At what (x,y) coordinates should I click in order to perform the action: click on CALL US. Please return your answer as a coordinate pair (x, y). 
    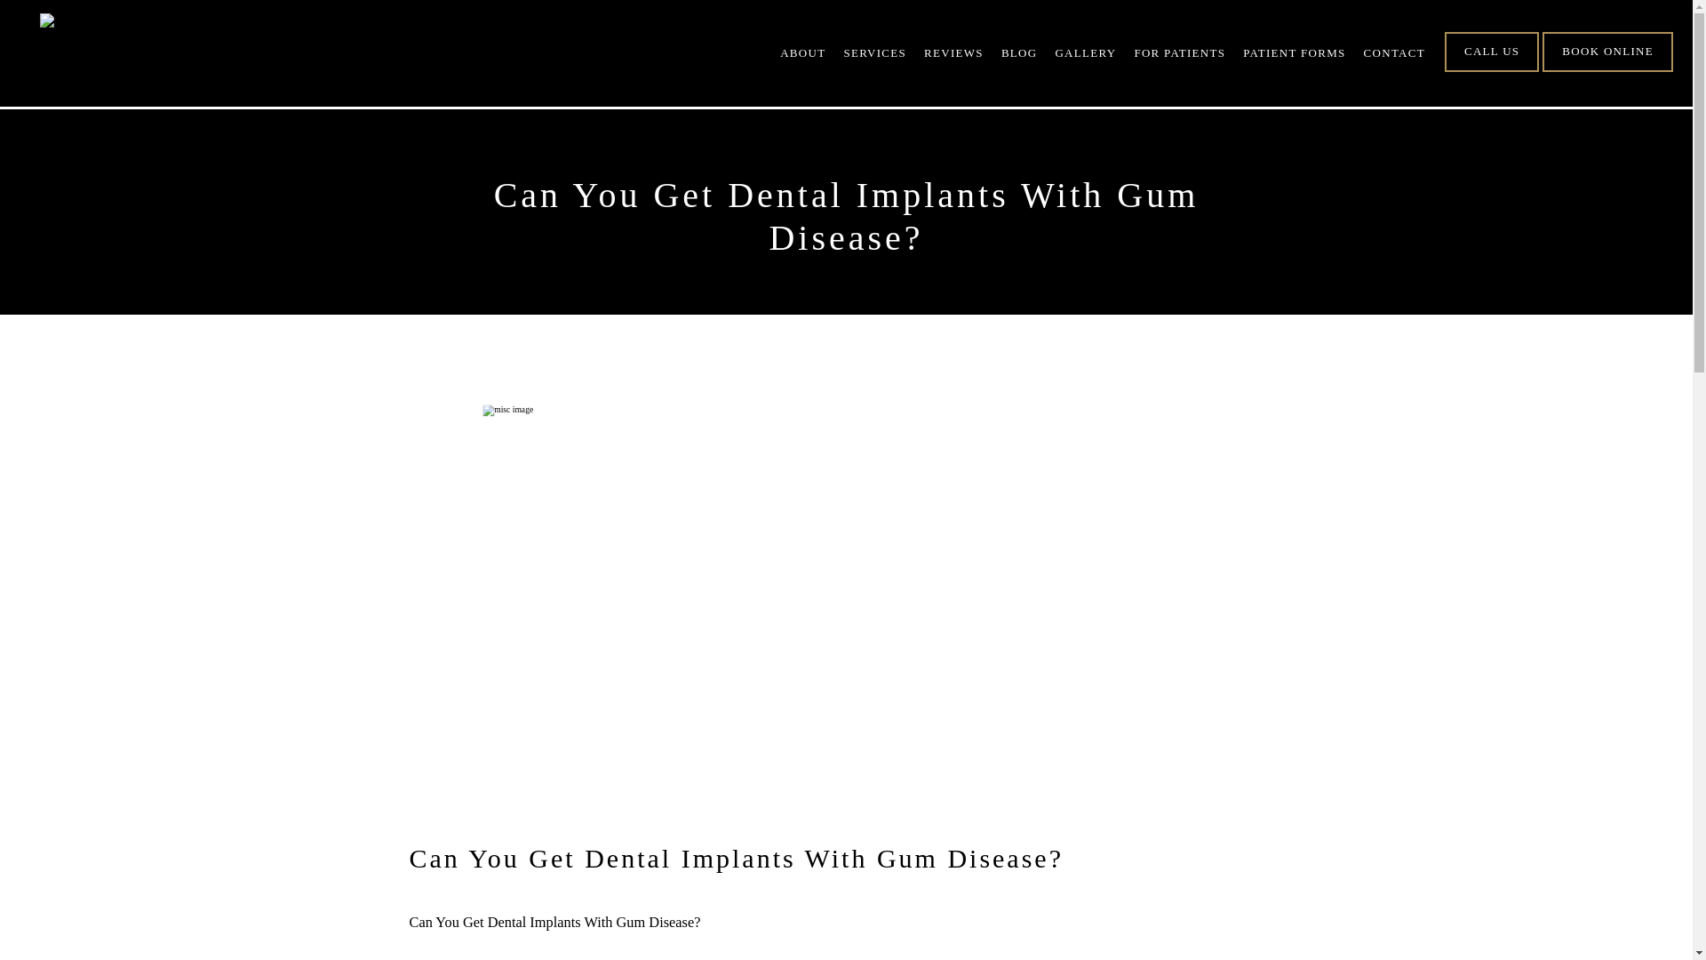
    Looking at the image, I should click on (1491, 70).